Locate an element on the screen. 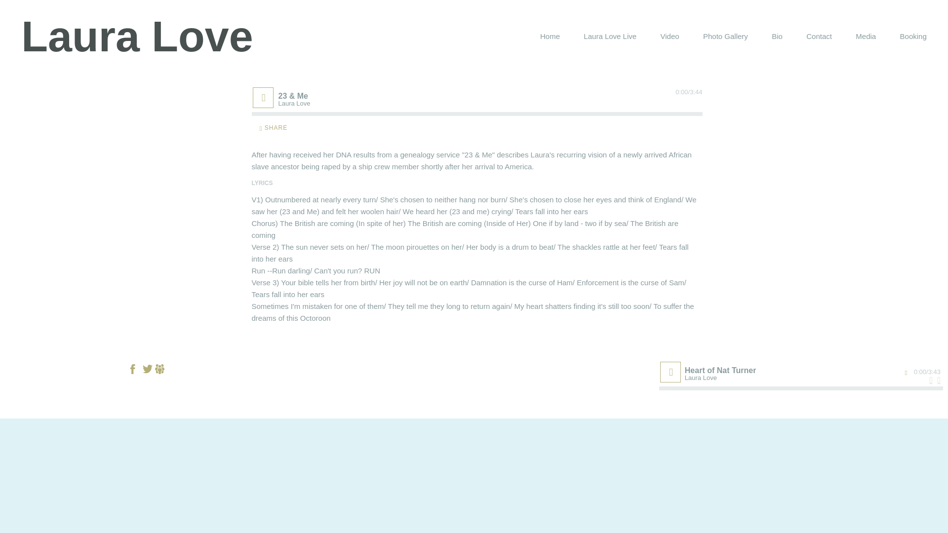  SHARE is located at coordinates (274, 128).